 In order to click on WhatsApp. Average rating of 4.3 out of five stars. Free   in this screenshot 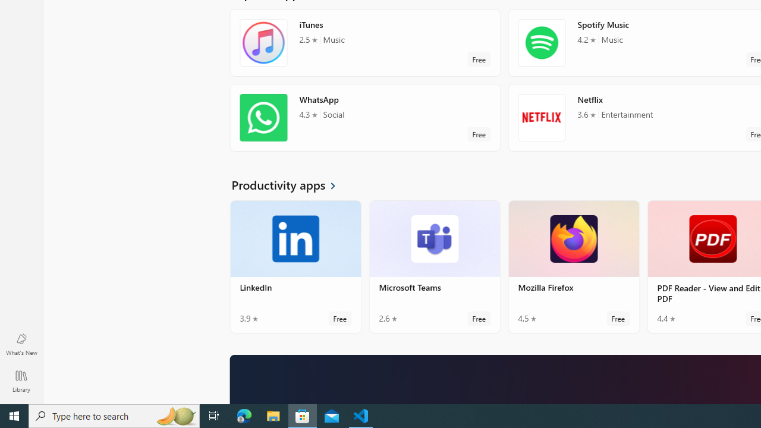, I will do `click(365, 122)`.